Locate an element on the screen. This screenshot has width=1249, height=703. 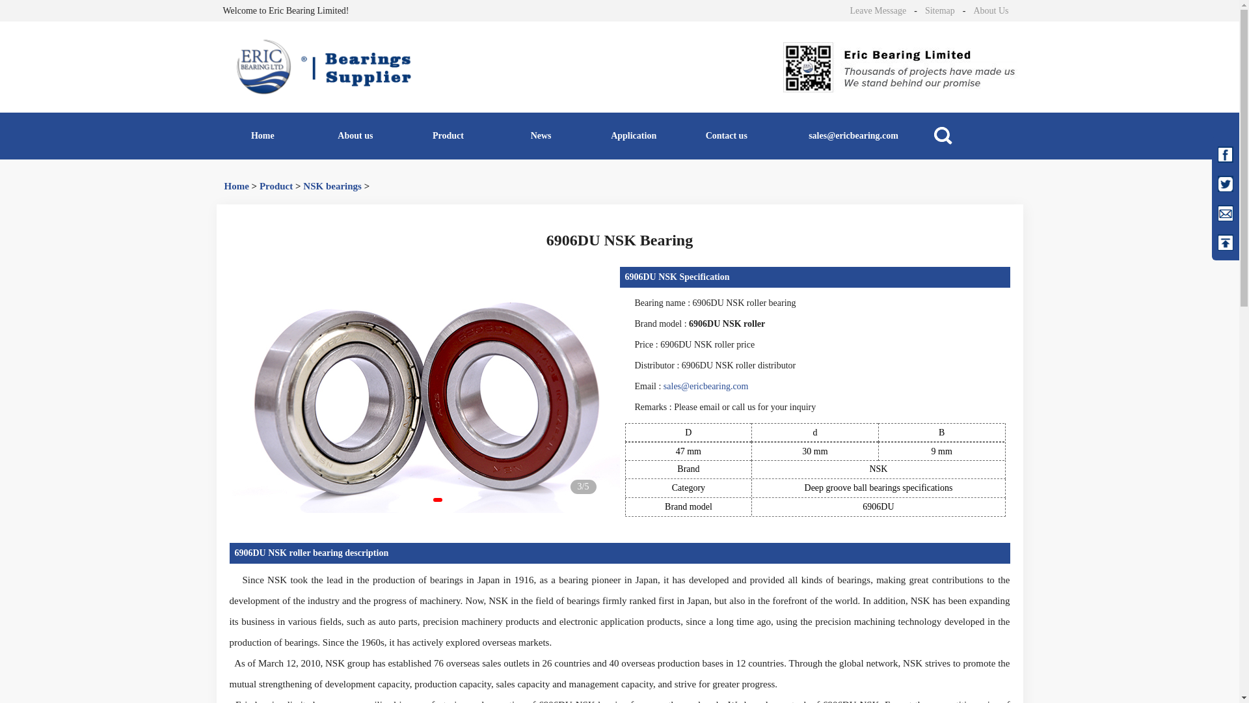
Eric Bearing Supplier Co.,Ltd mobile site is located at coordinates (903, 68).